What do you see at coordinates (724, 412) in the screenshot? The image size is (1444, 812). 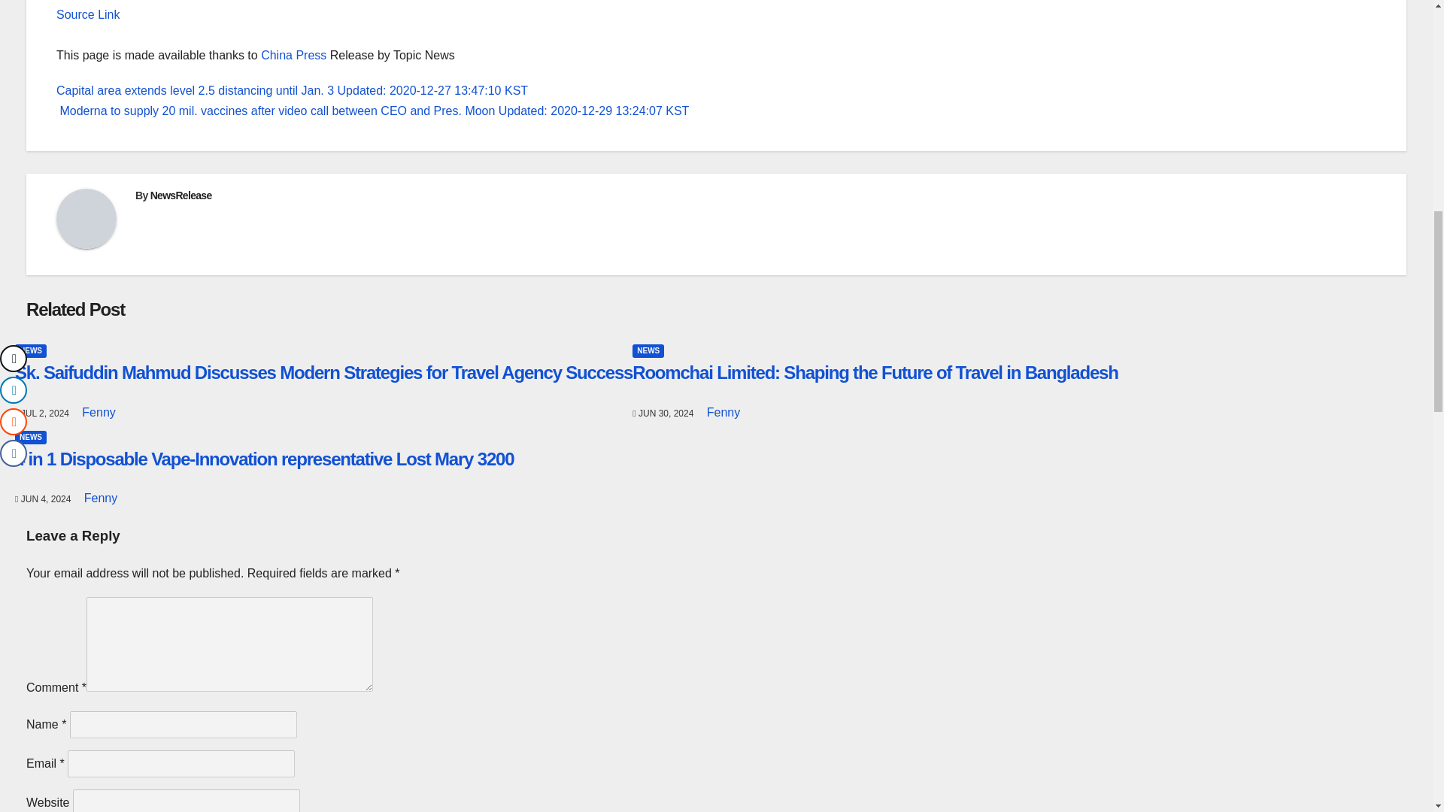 I see `Fenny` at bounding box center [724, 412].